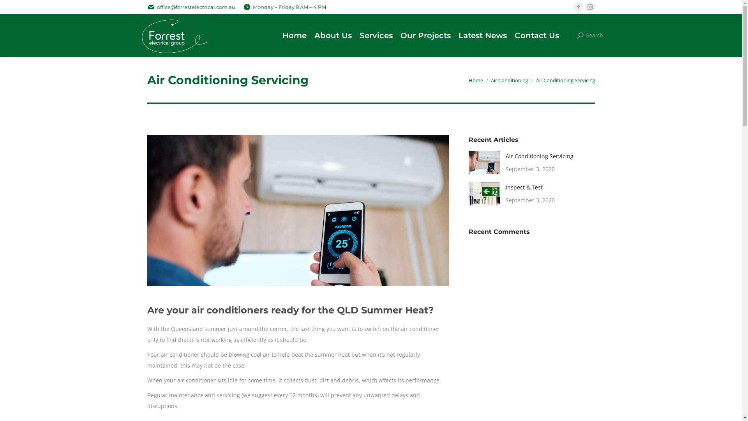 This screenshot has width=748, height=421. I want to click on Air Conditioning Servicing, so click(540, 156).